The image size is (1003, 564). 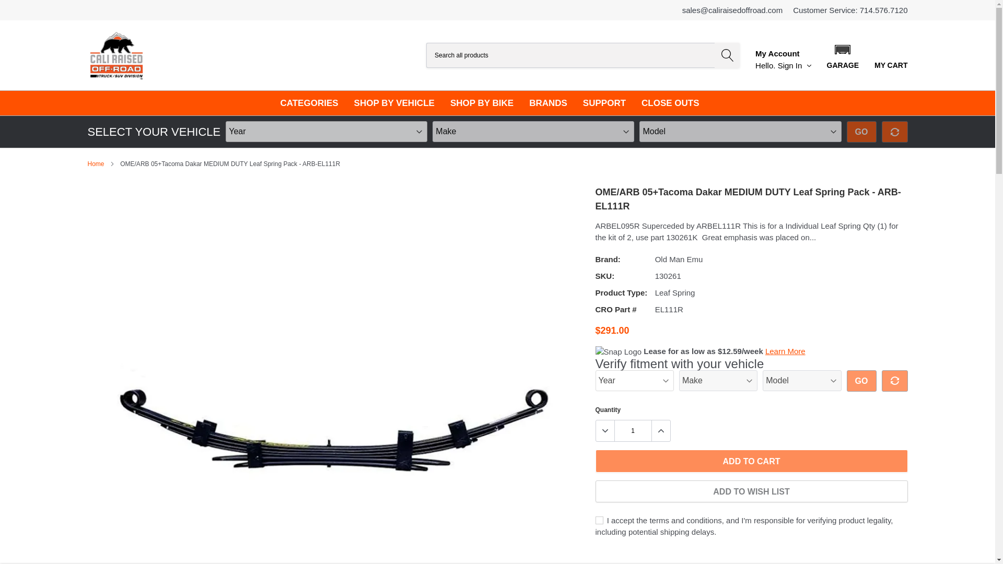 I want to click on Customer Service: 714.576.7120, so click(x=850, y=10).